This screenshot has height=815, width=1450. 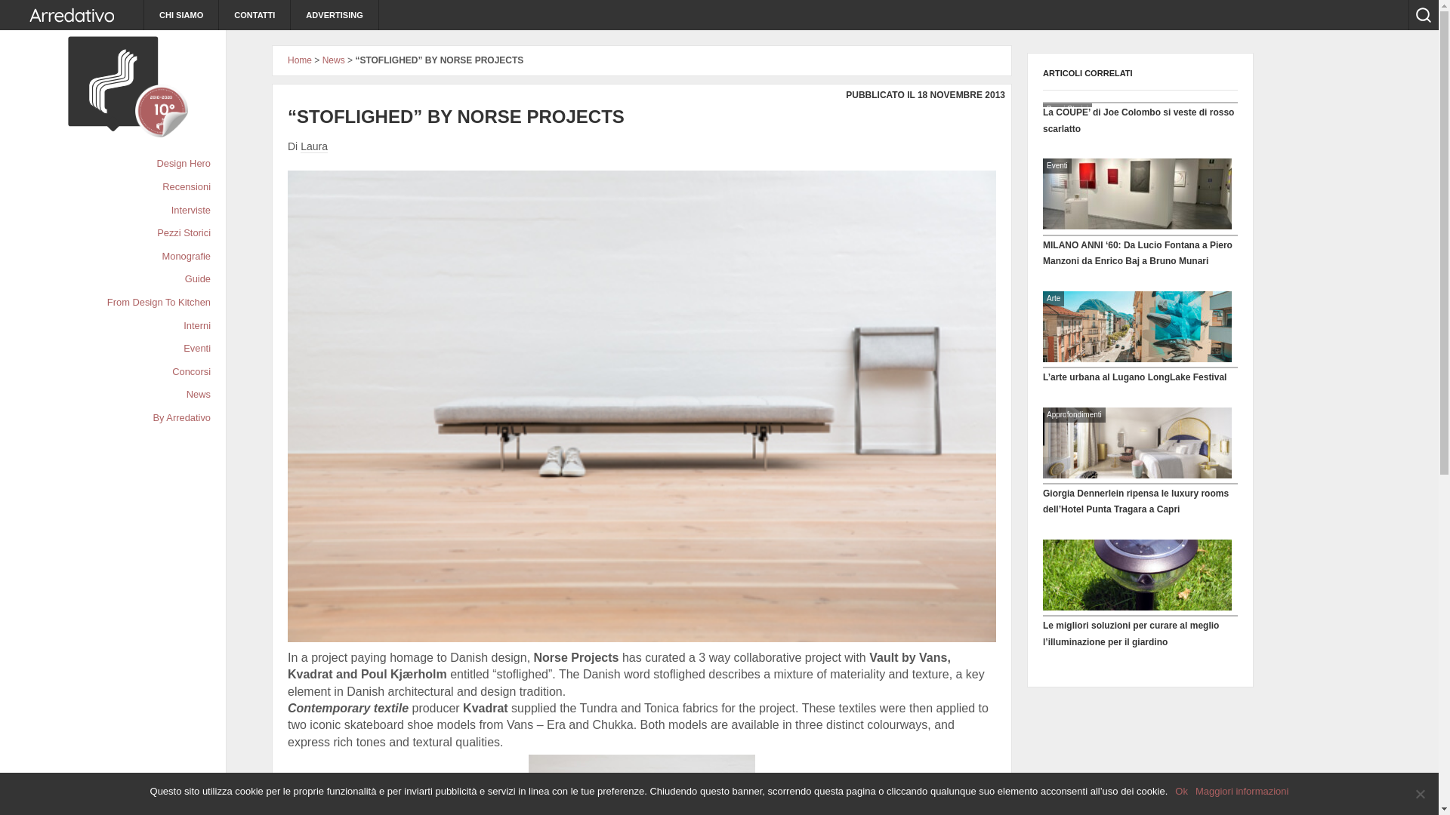 What do you see at coordinates (201, 394) in the screenshot?
I see `News` at bounding box center [201, 394].